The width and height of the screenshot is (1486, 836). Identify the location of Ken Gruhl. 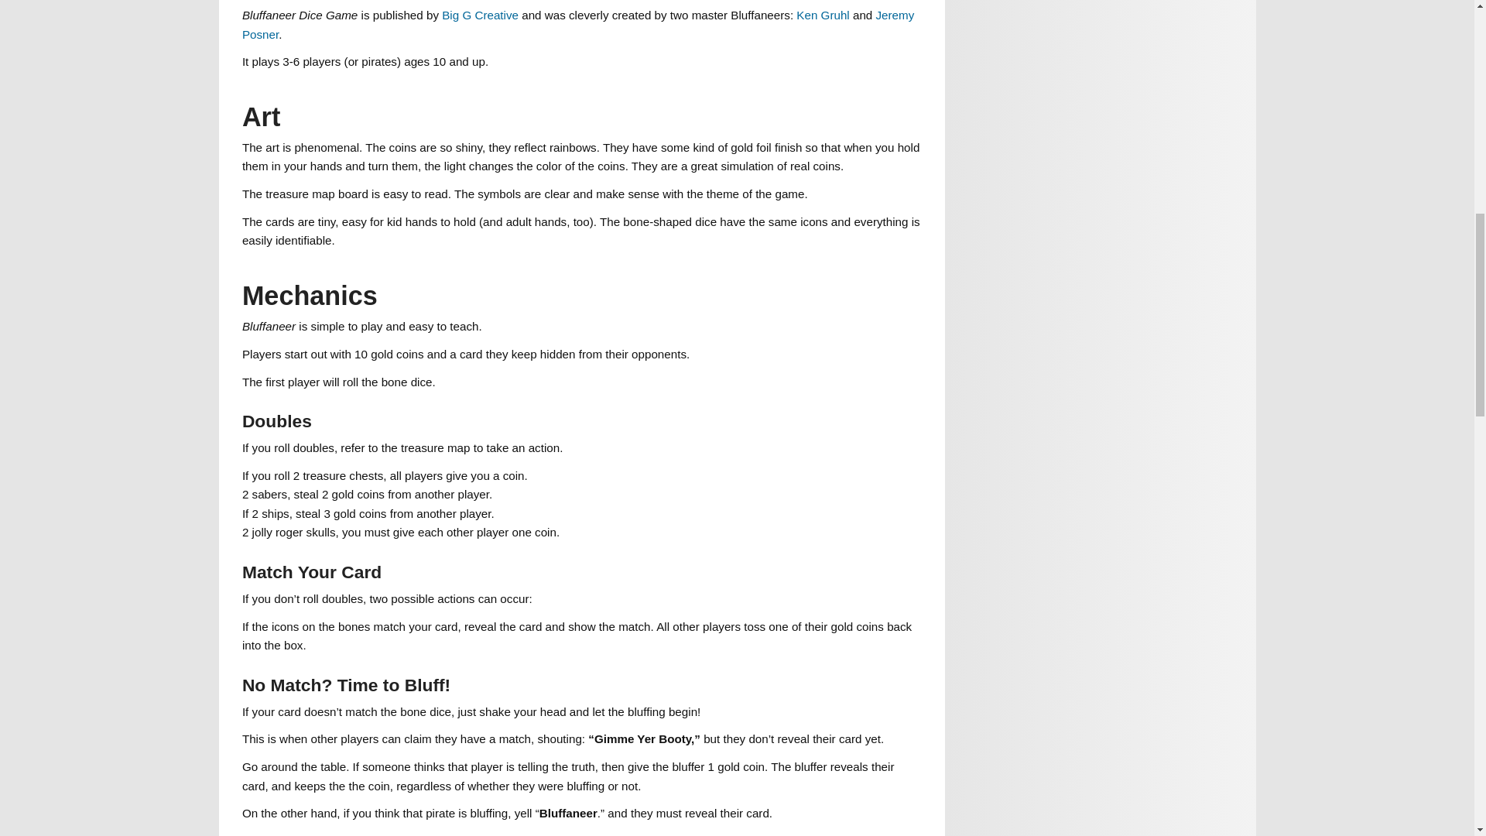
(822, 15).